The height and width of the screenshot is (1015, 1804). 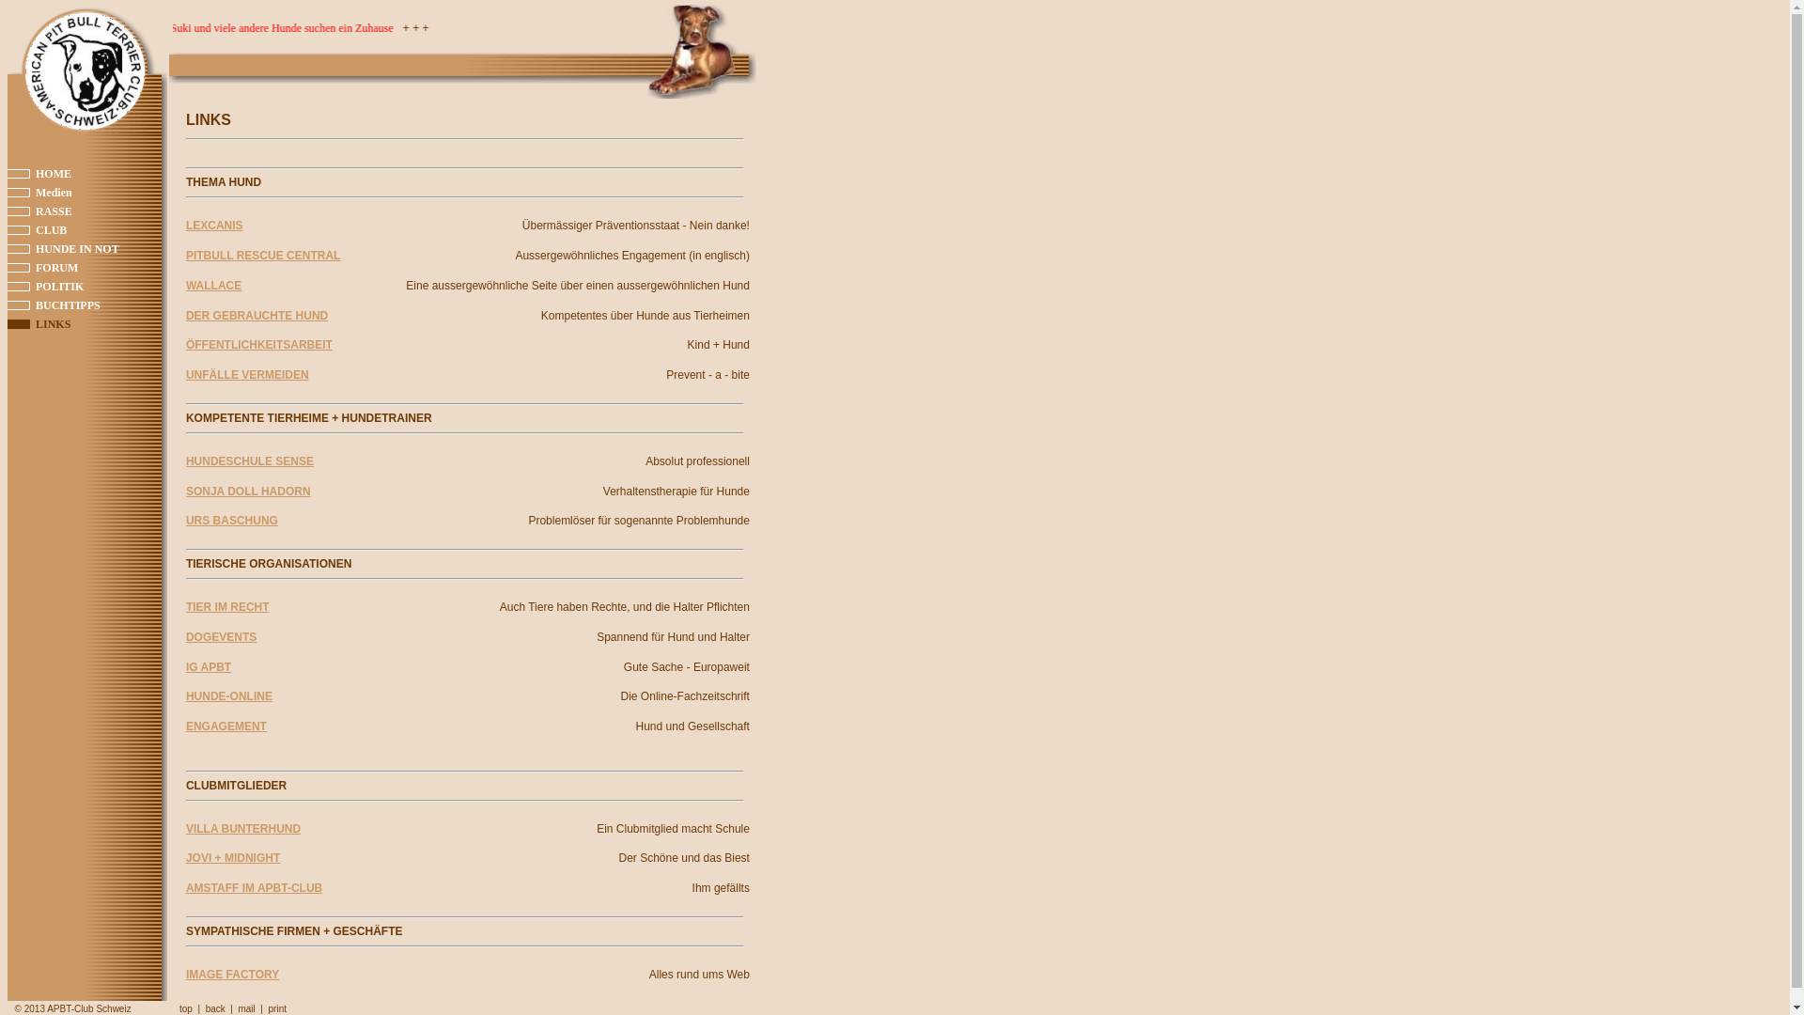 What do you see at coordinates (250, 461) in the screenshot?
I see `HUNDESCHULE SENSE` at bounding box center [250, 461].